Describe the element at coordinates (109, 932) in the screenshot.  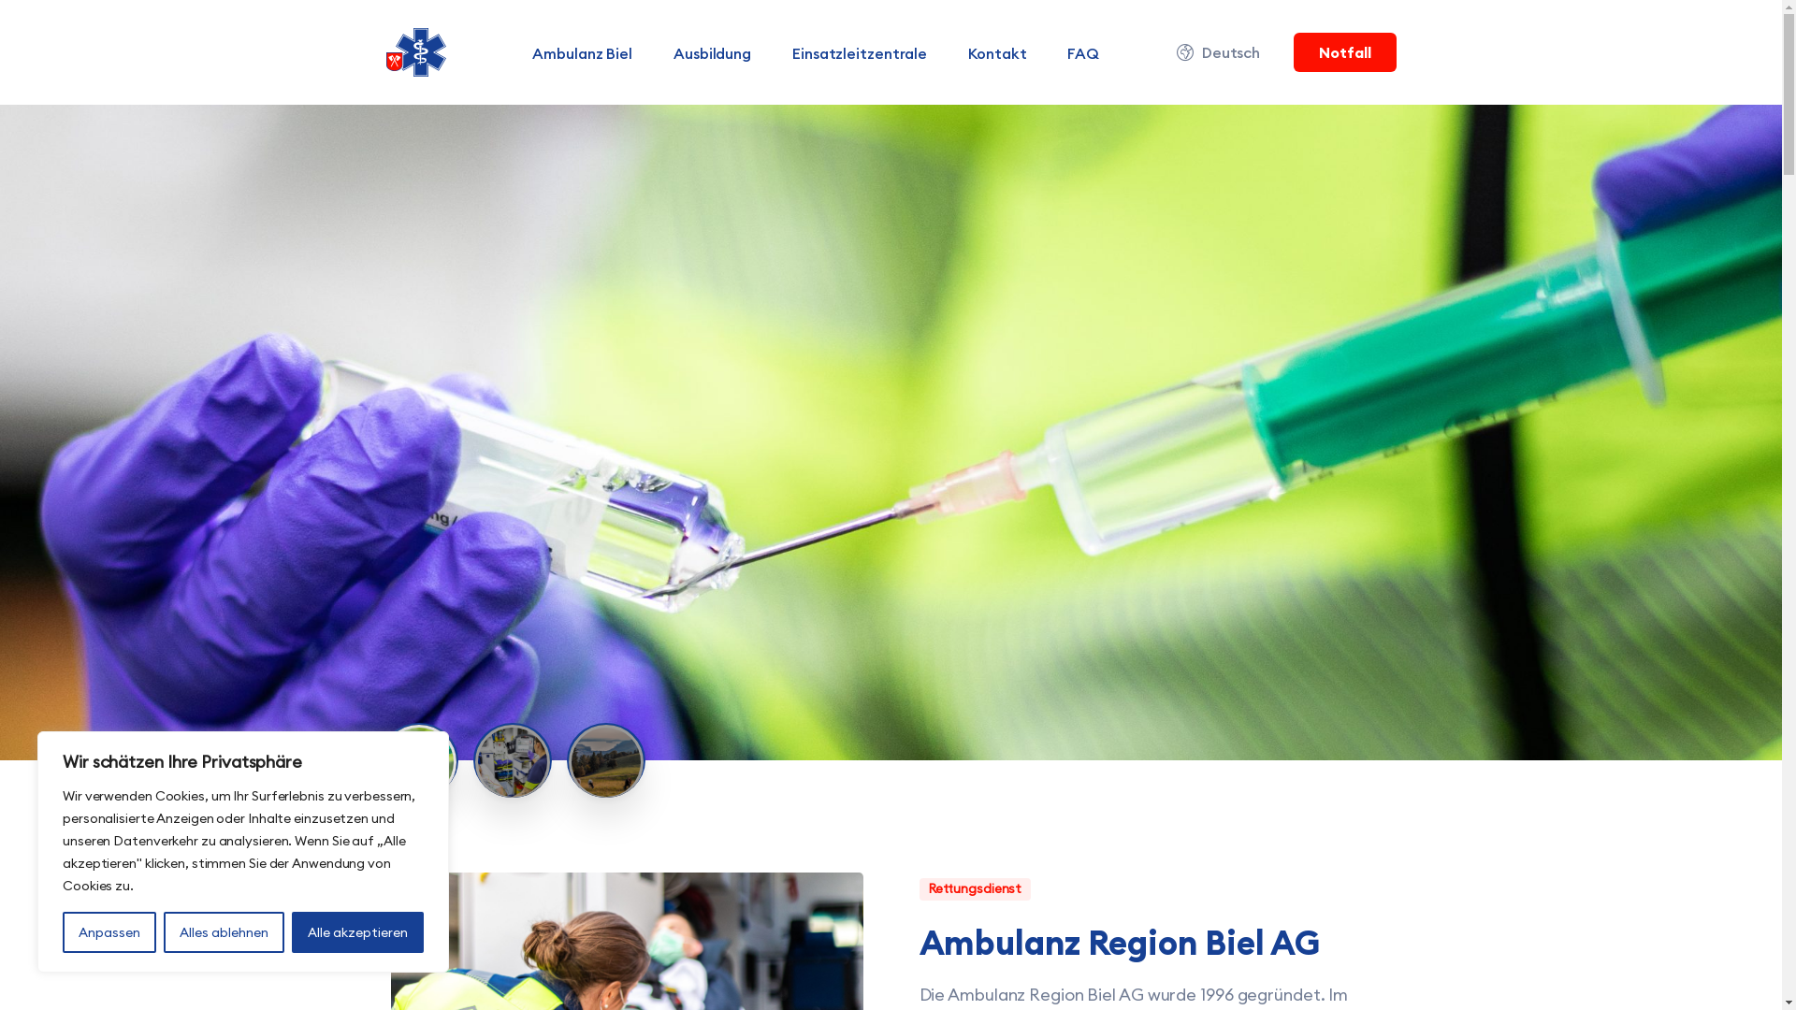
I see `Anpassen` at that location.